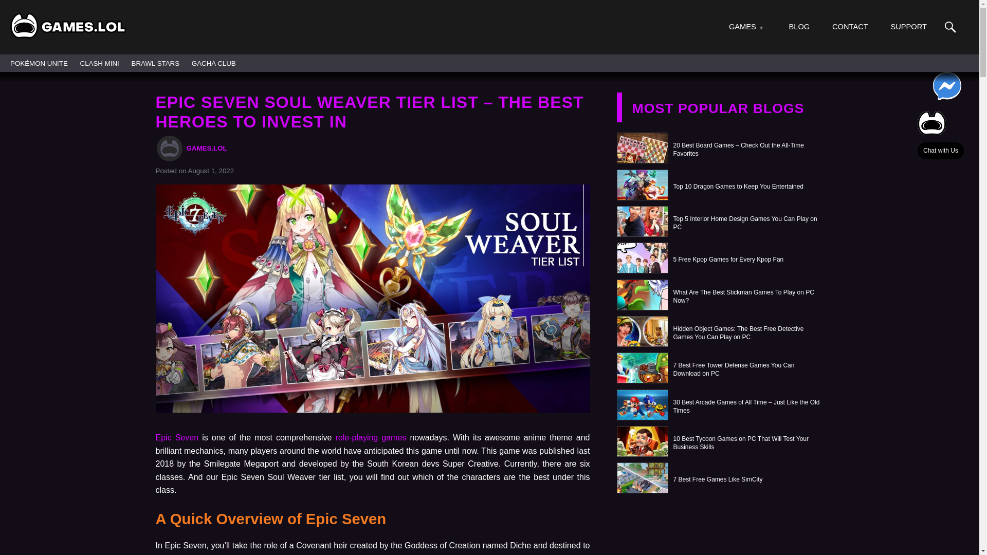 The height and width of the screenshot is (555, 987). Describe the element at coordinates (799, 27) in the screenshot. I see `BLOG` at that location.